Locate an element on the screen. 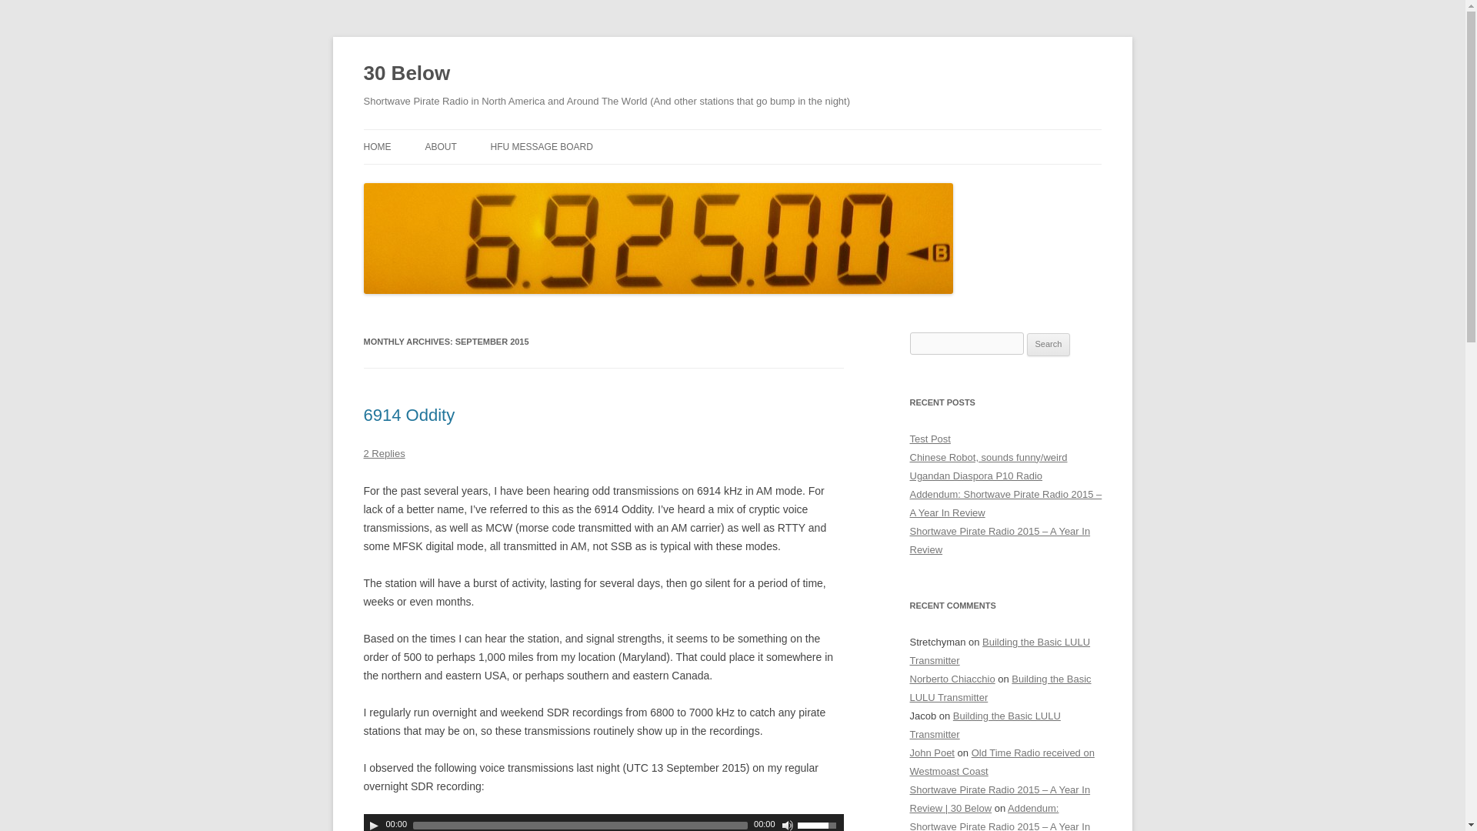  ABOUT is located at coordinates (440, 146).